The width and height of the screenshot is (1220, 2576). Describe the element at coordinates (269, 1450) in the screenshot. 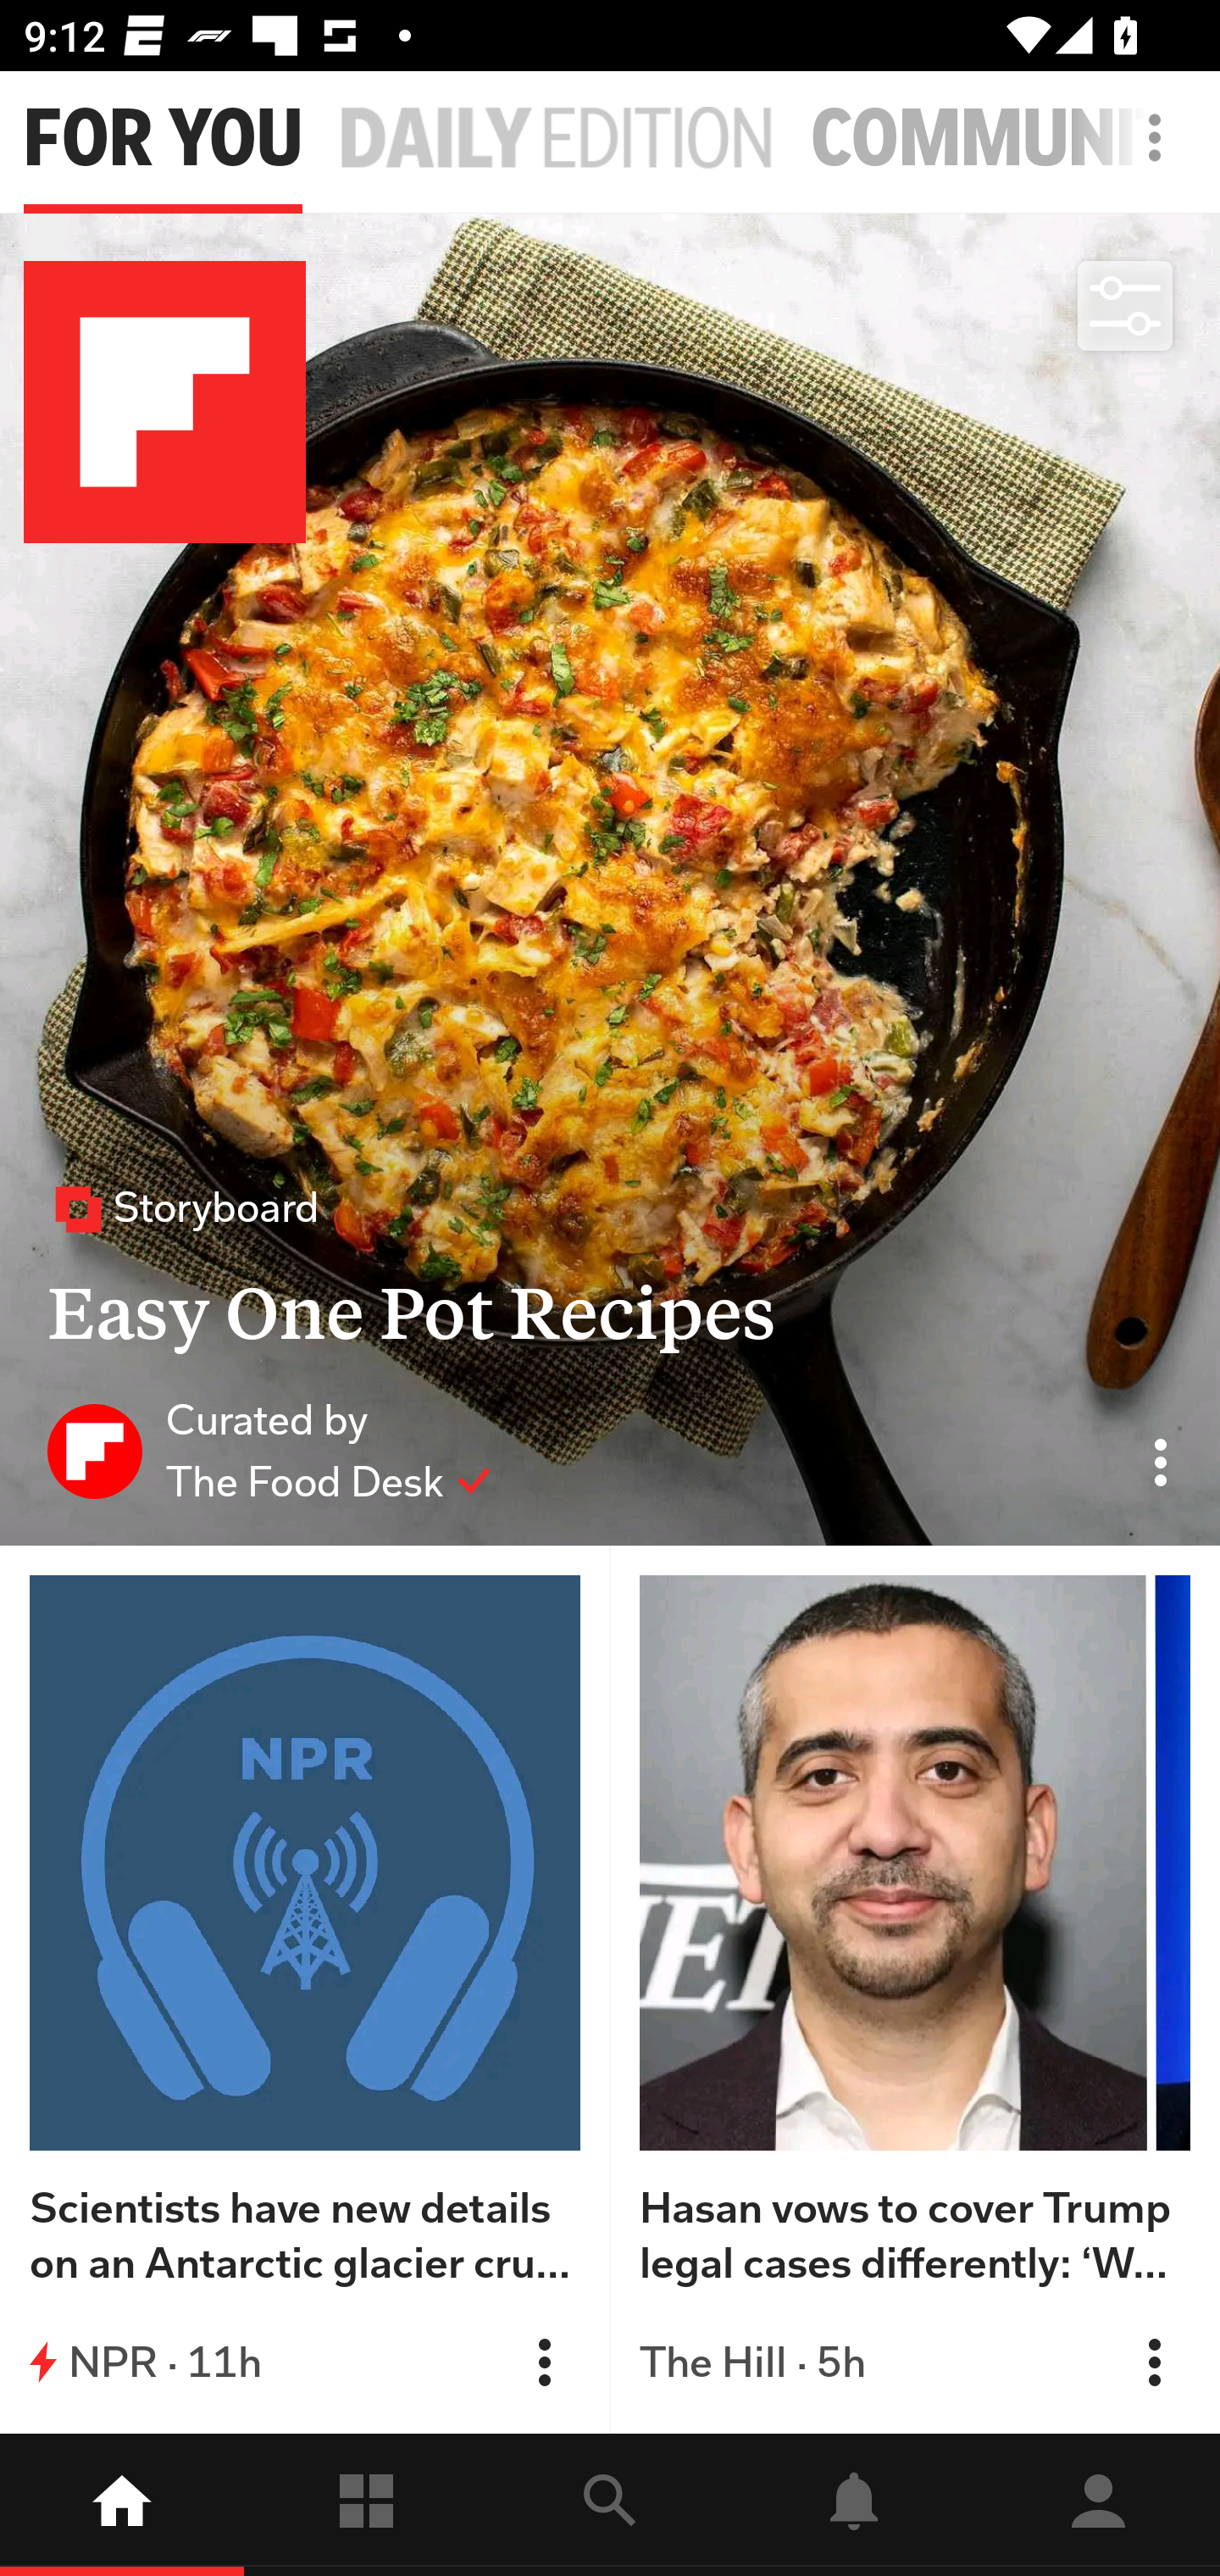

I see `Curated by The Food Desk` at that location.